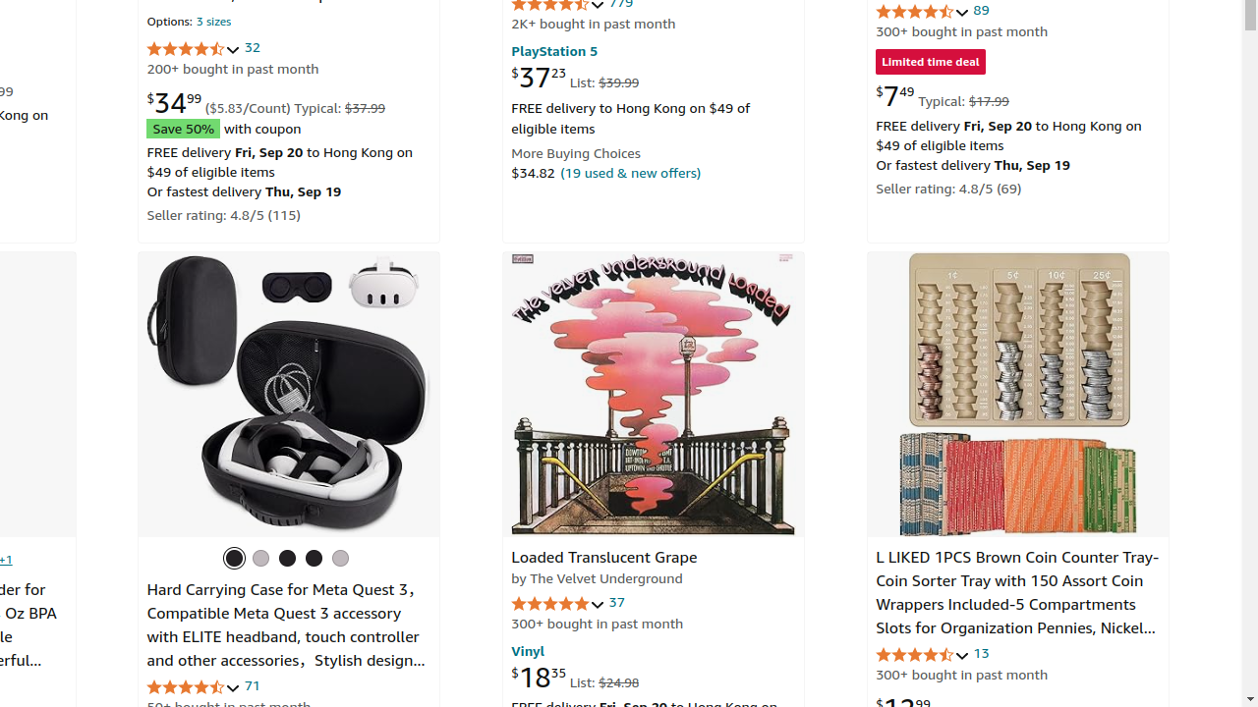 Image resolution: width=1258 pixels, height=707 pixels. I want to click on Black, so click(234, 558).